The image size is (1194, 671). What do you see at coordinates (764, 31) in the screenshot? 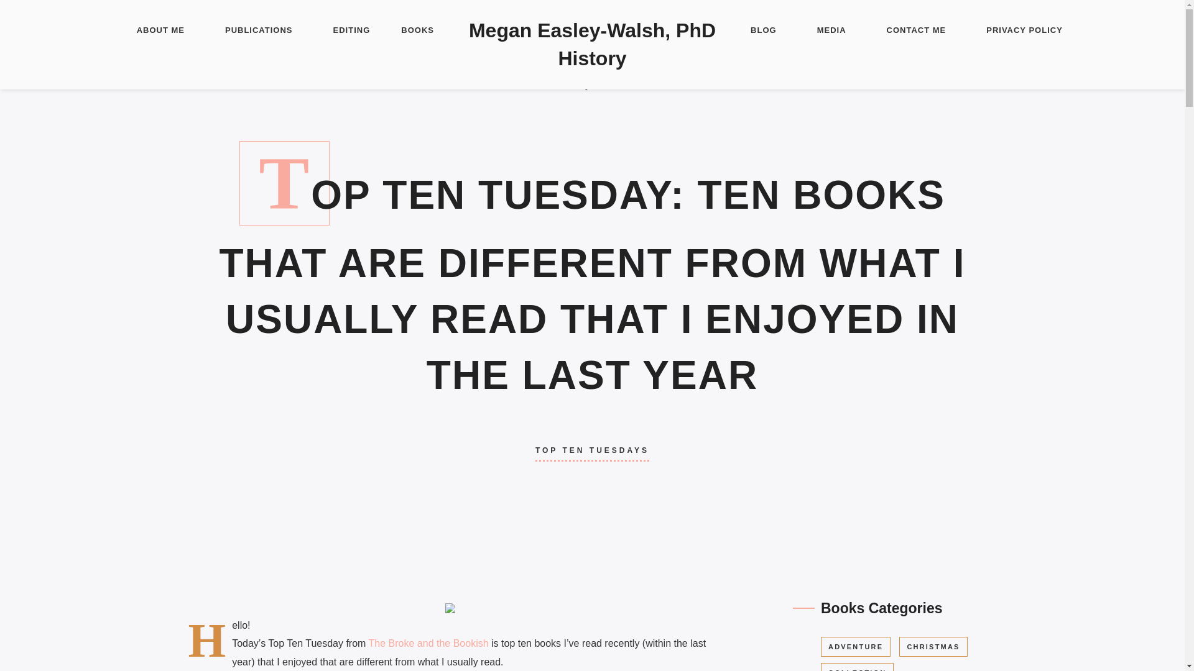
I see `BLOG` at bounding box center [764, 31].